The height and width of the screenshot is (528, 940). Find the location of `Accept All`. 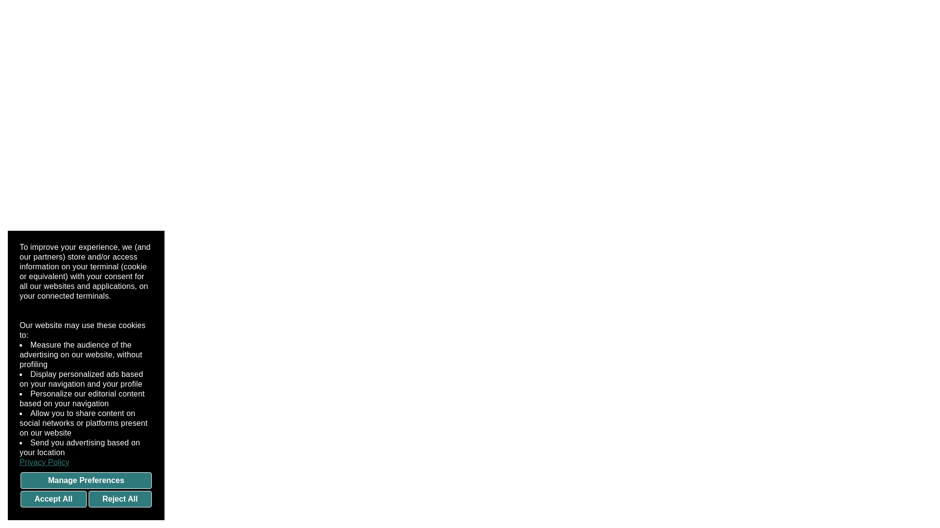

Accept All is located at coordinates (53, 499).